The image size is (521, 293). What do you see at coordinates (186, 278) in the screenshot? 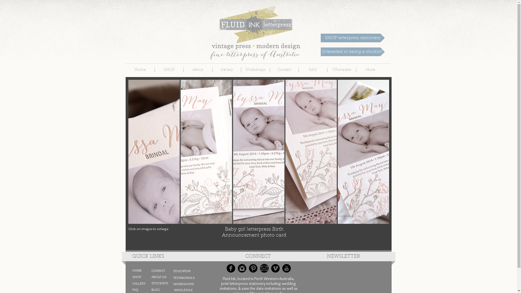
I see `TESTIMONIALS` at bounding box center [186, 278].